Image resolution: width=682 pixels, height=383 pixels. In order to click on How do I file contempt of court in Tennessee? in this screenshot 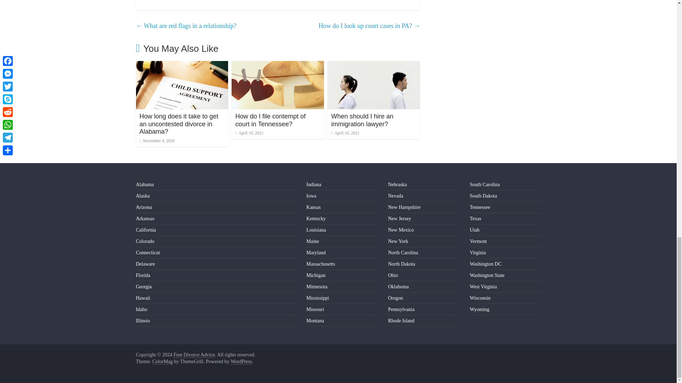, I will do `click(270, 120)`.